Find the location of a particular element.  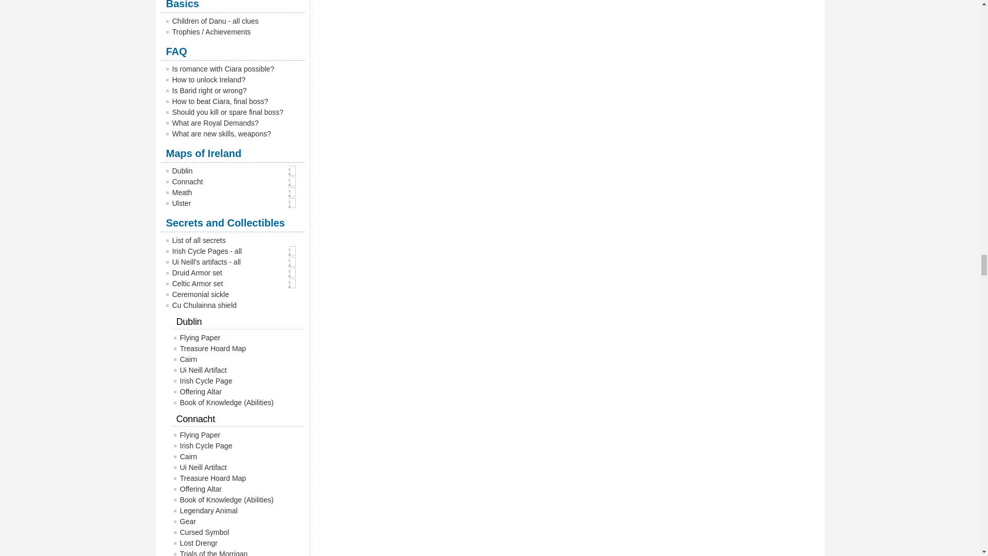

Map is located at coordinates (294, 192).